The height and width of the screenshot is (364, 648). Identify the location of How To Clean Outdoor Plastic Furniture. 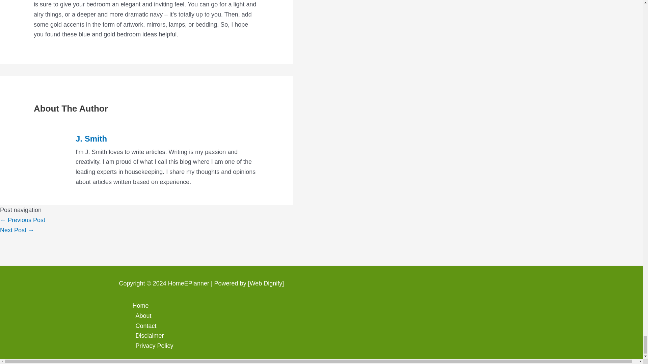
(23, 220).